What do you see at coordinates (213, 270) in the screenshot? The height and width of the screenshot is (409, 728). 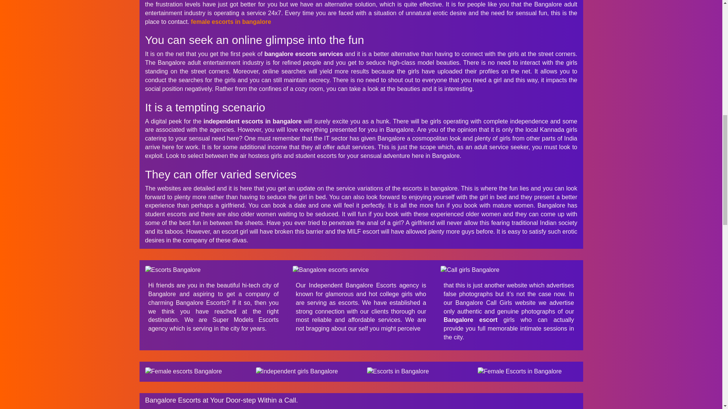 I see `Bangalore escorts` at bounding box center [213, 270].